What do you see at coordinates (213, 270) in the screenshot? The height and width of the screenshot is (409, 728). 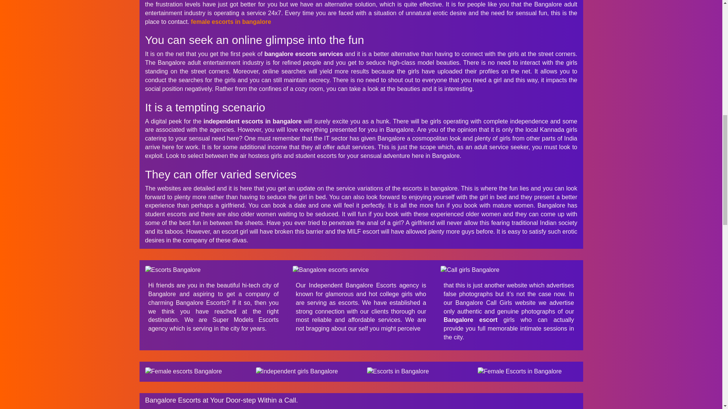 I see `Bangalore escorts` at bounding box center [213, 270].